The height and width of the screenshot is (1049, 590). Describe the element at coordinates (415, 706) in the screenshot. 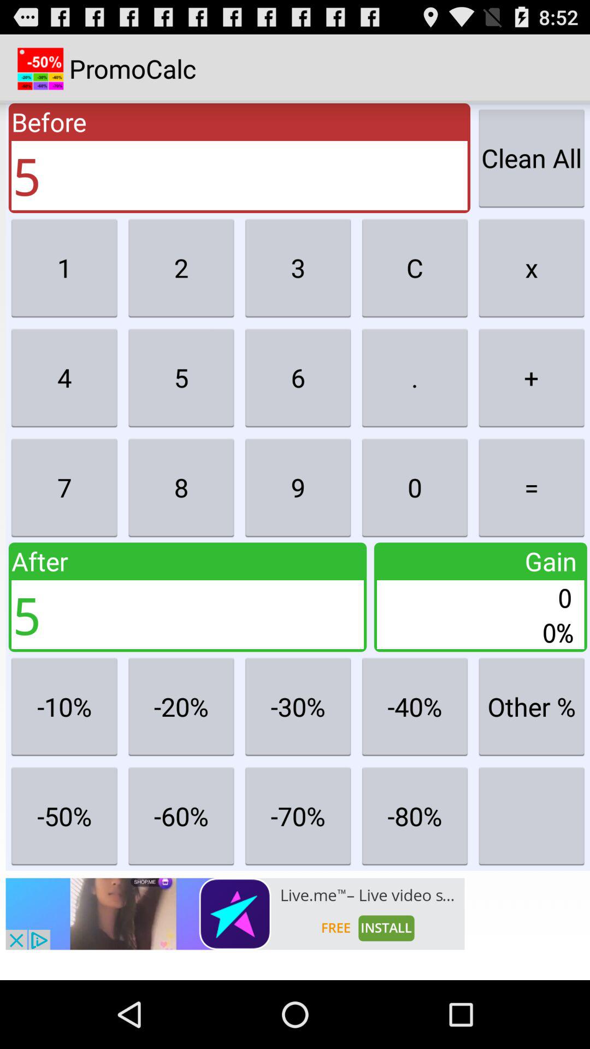

I see `select 40 icon` at that location.